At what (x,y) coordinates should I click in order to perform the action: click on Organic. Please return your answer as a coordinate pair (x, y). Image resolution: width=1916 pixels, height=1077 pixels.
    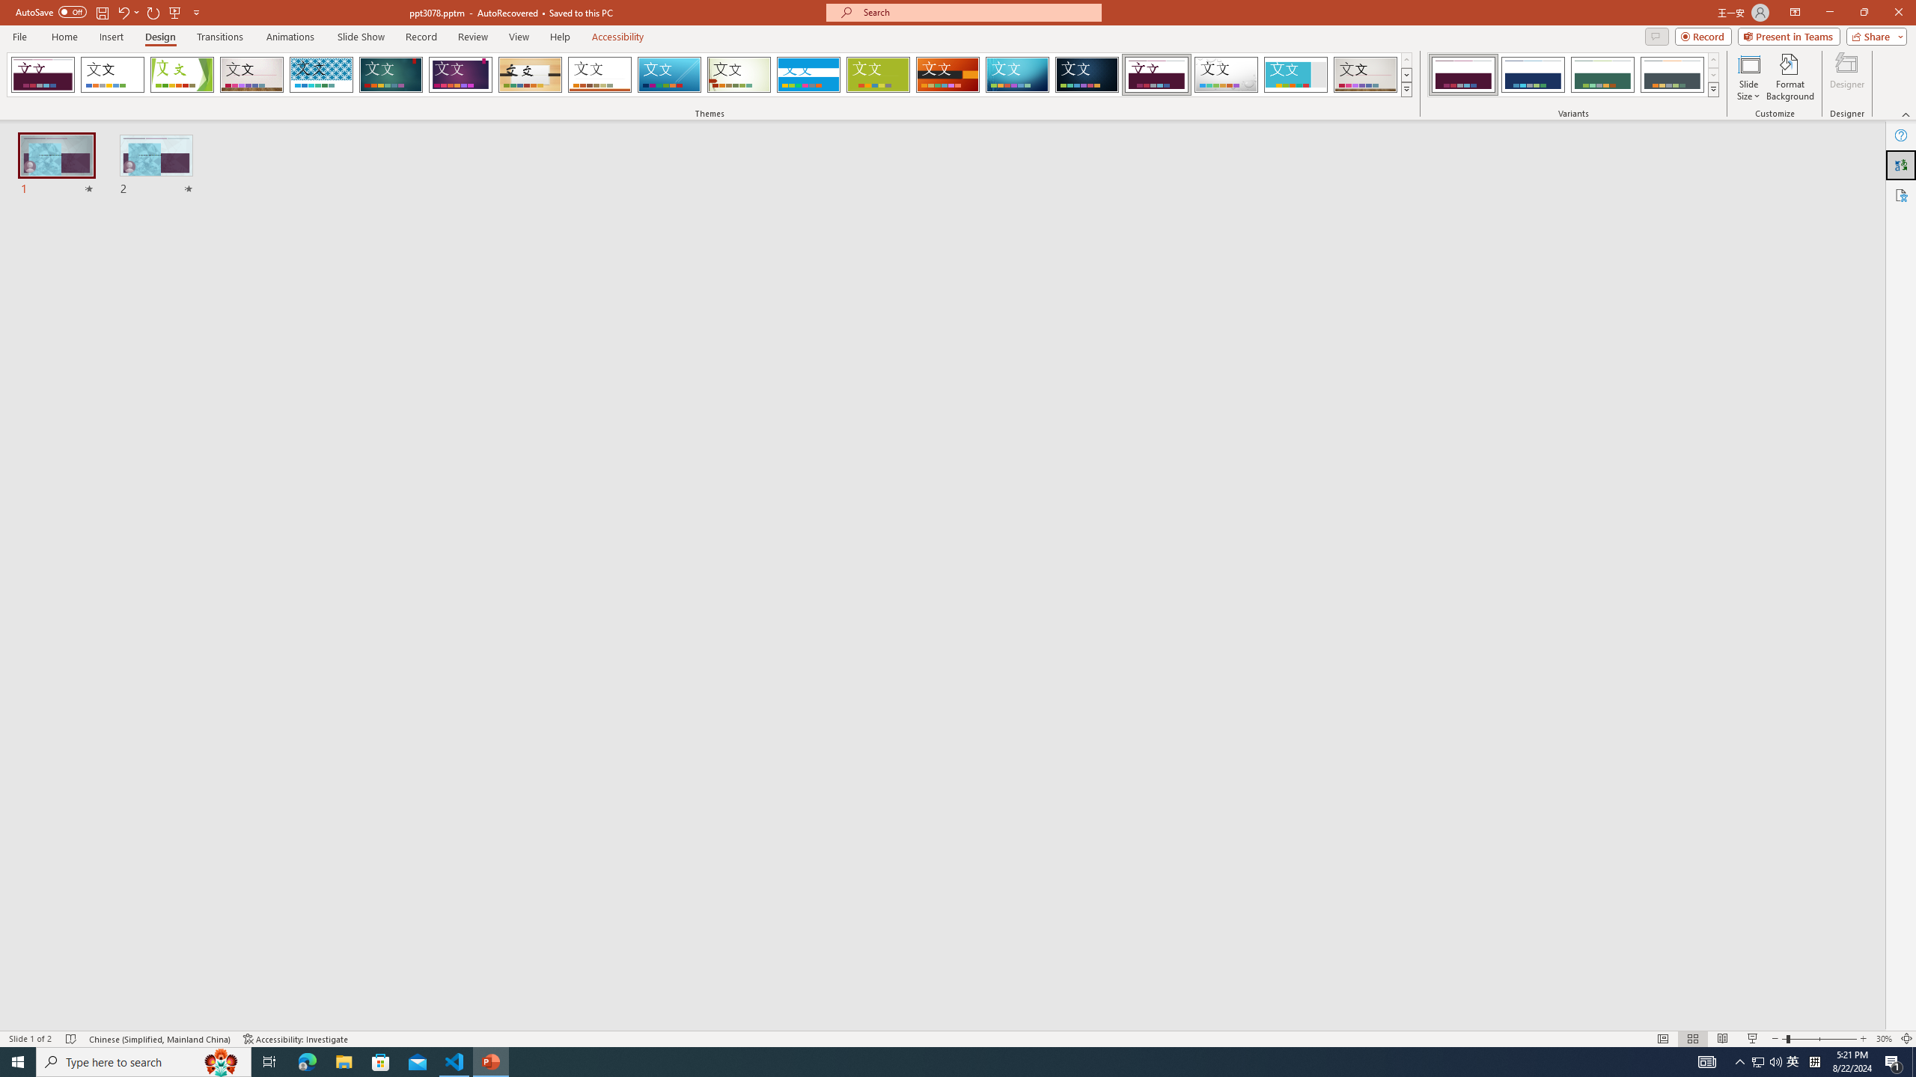
    Looking at the image, I should click on (531, 75).